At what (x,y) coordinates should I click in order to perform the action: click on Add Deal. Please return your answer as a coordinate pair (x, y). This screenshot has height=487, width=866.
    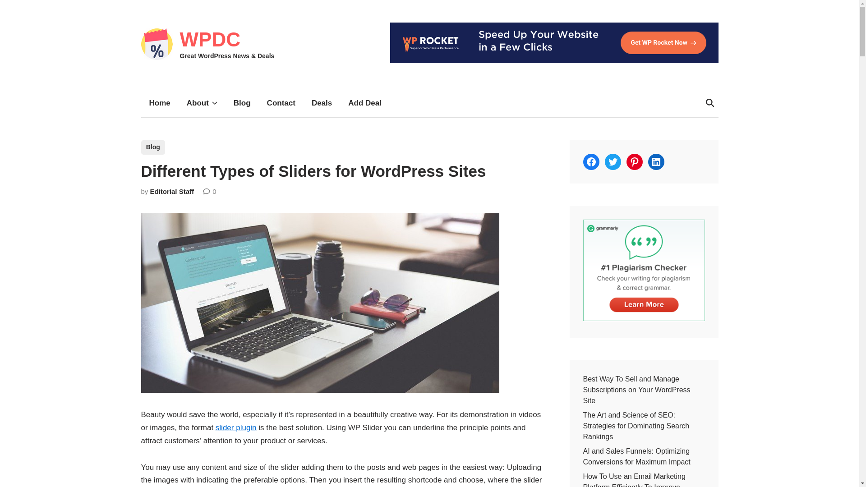
    Looking at the image, I should click on (365, 103).